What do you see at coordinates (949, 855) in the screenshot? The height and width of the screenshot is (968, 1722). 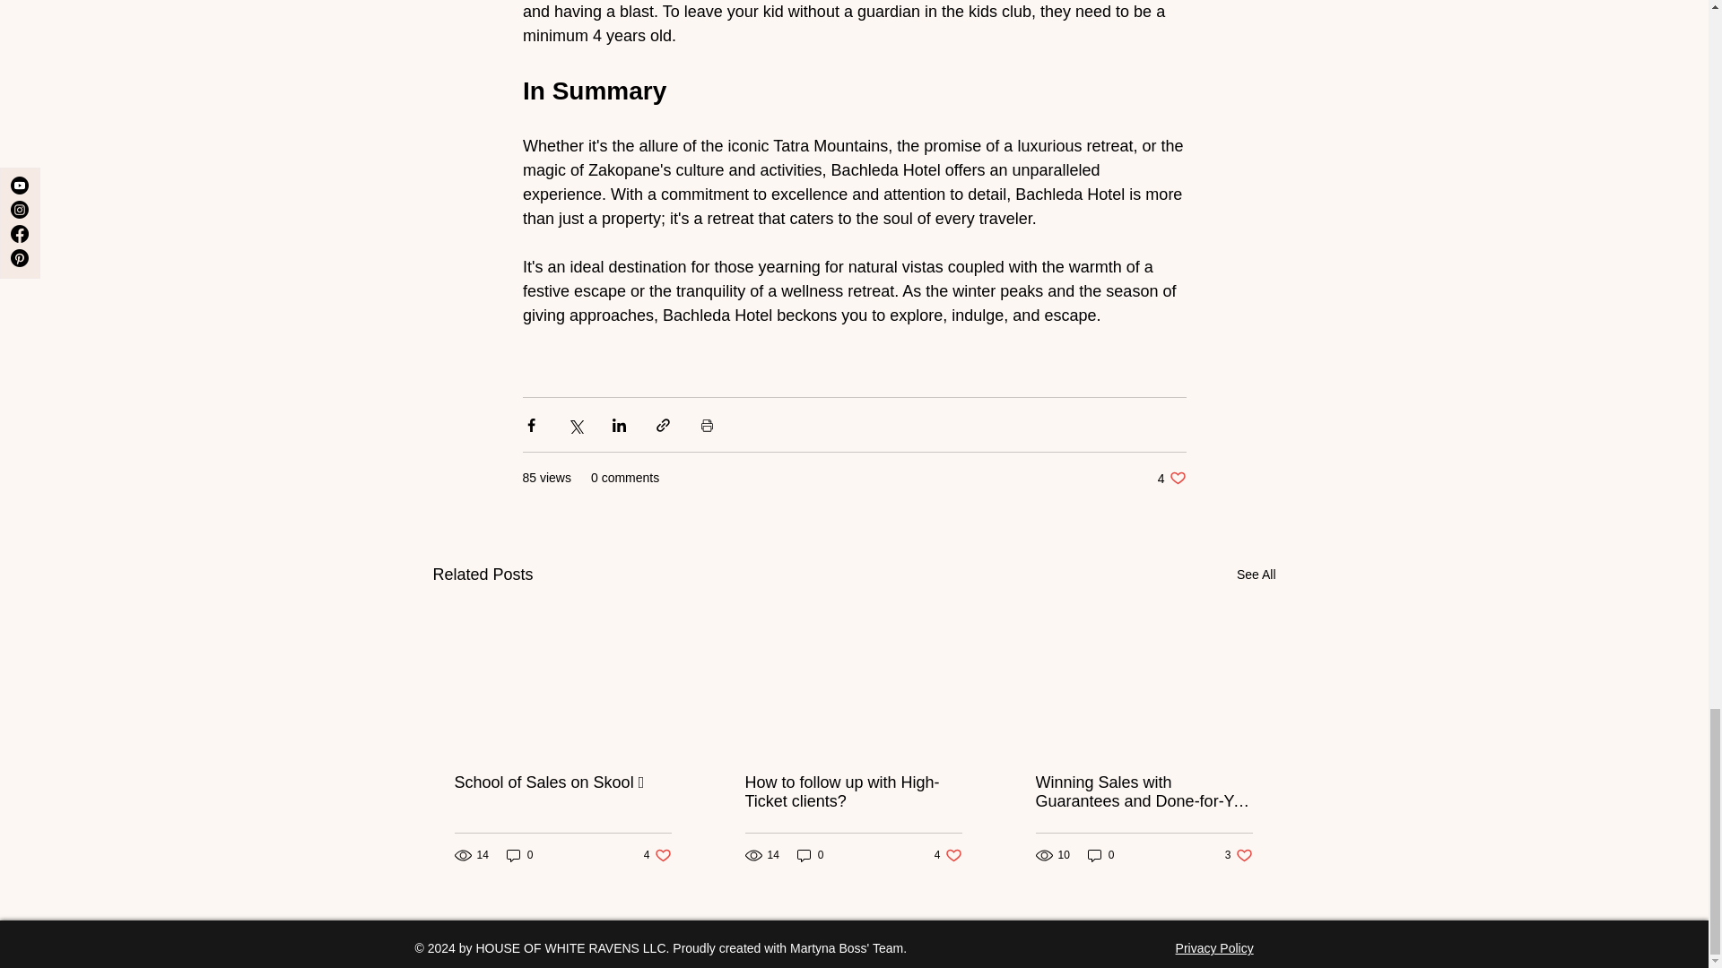 I see `How to follow up with High-Ticket clients?` at bounding box center [949, 855].